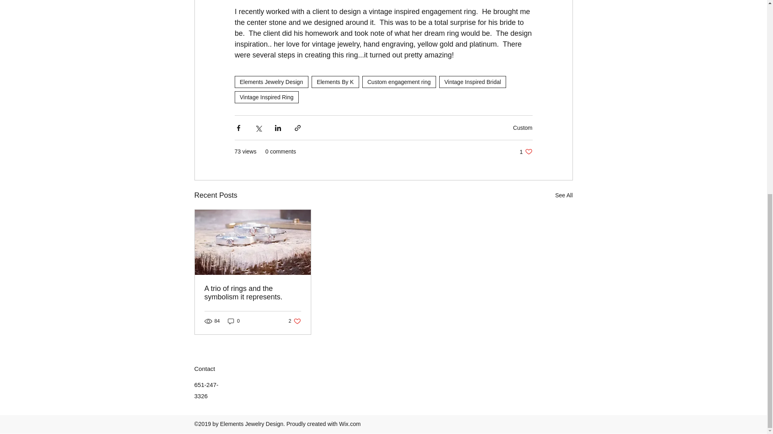 The image size is (773, 434). What do you see at coordinates (526, 151) in the screenshot?
I see `A trio of rings and the symbolism it represents.` at bounding box center [526, 151].